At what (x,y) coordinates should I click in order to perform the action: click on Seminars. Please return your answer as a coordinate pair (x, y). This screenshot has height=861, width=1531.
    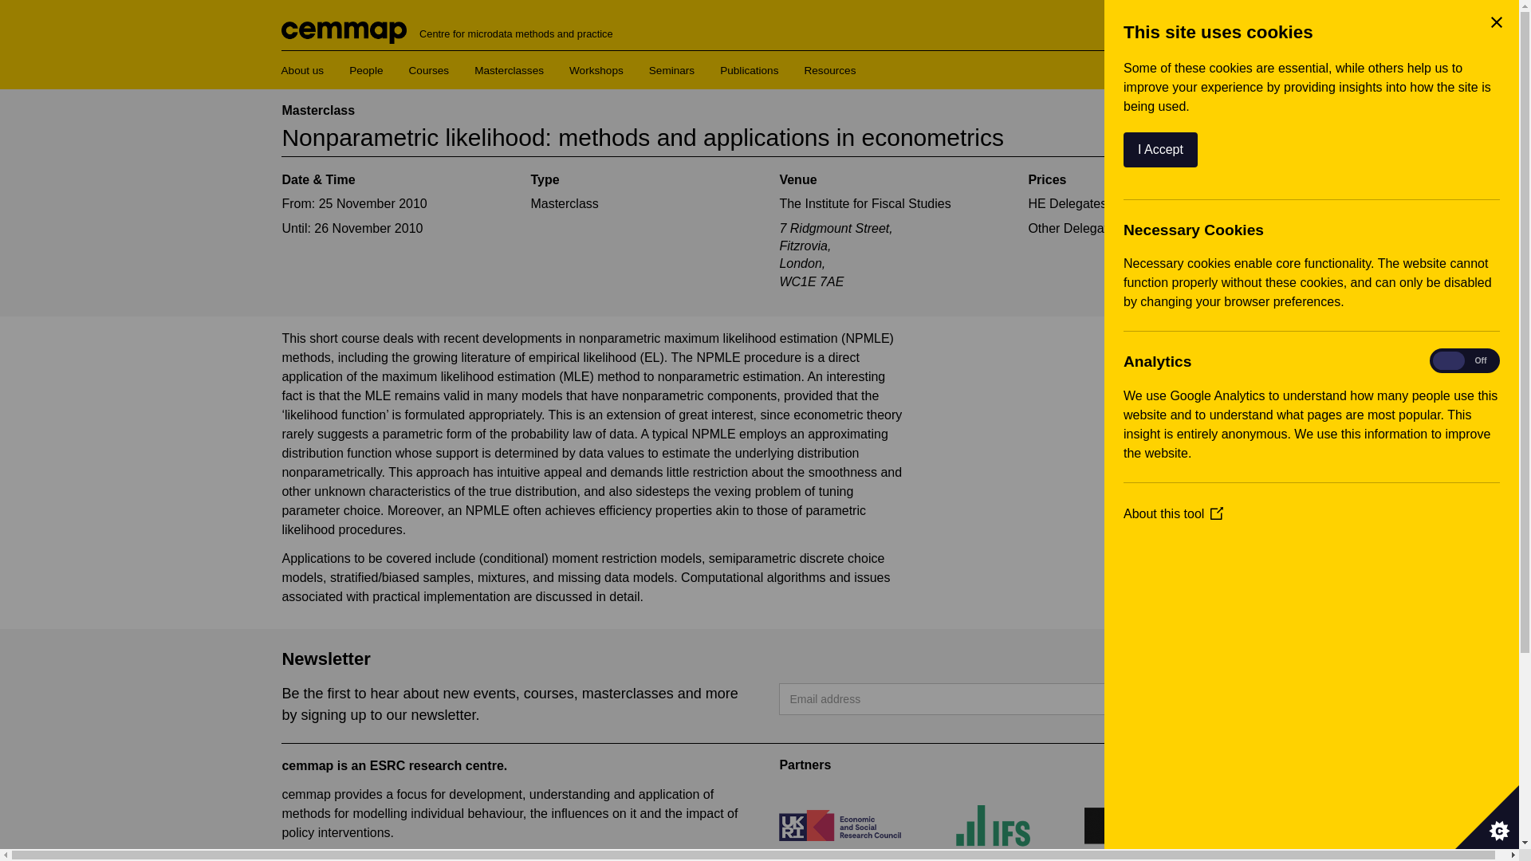
    Looking at the image, I should click on (671, 70).